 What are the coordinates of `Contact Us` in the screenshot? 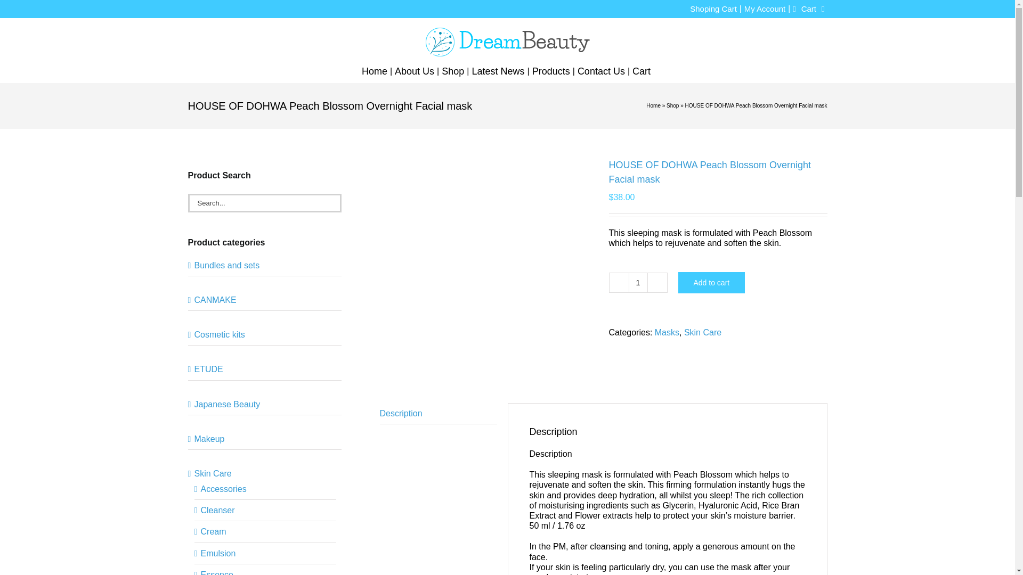 It's located at (601, 71).